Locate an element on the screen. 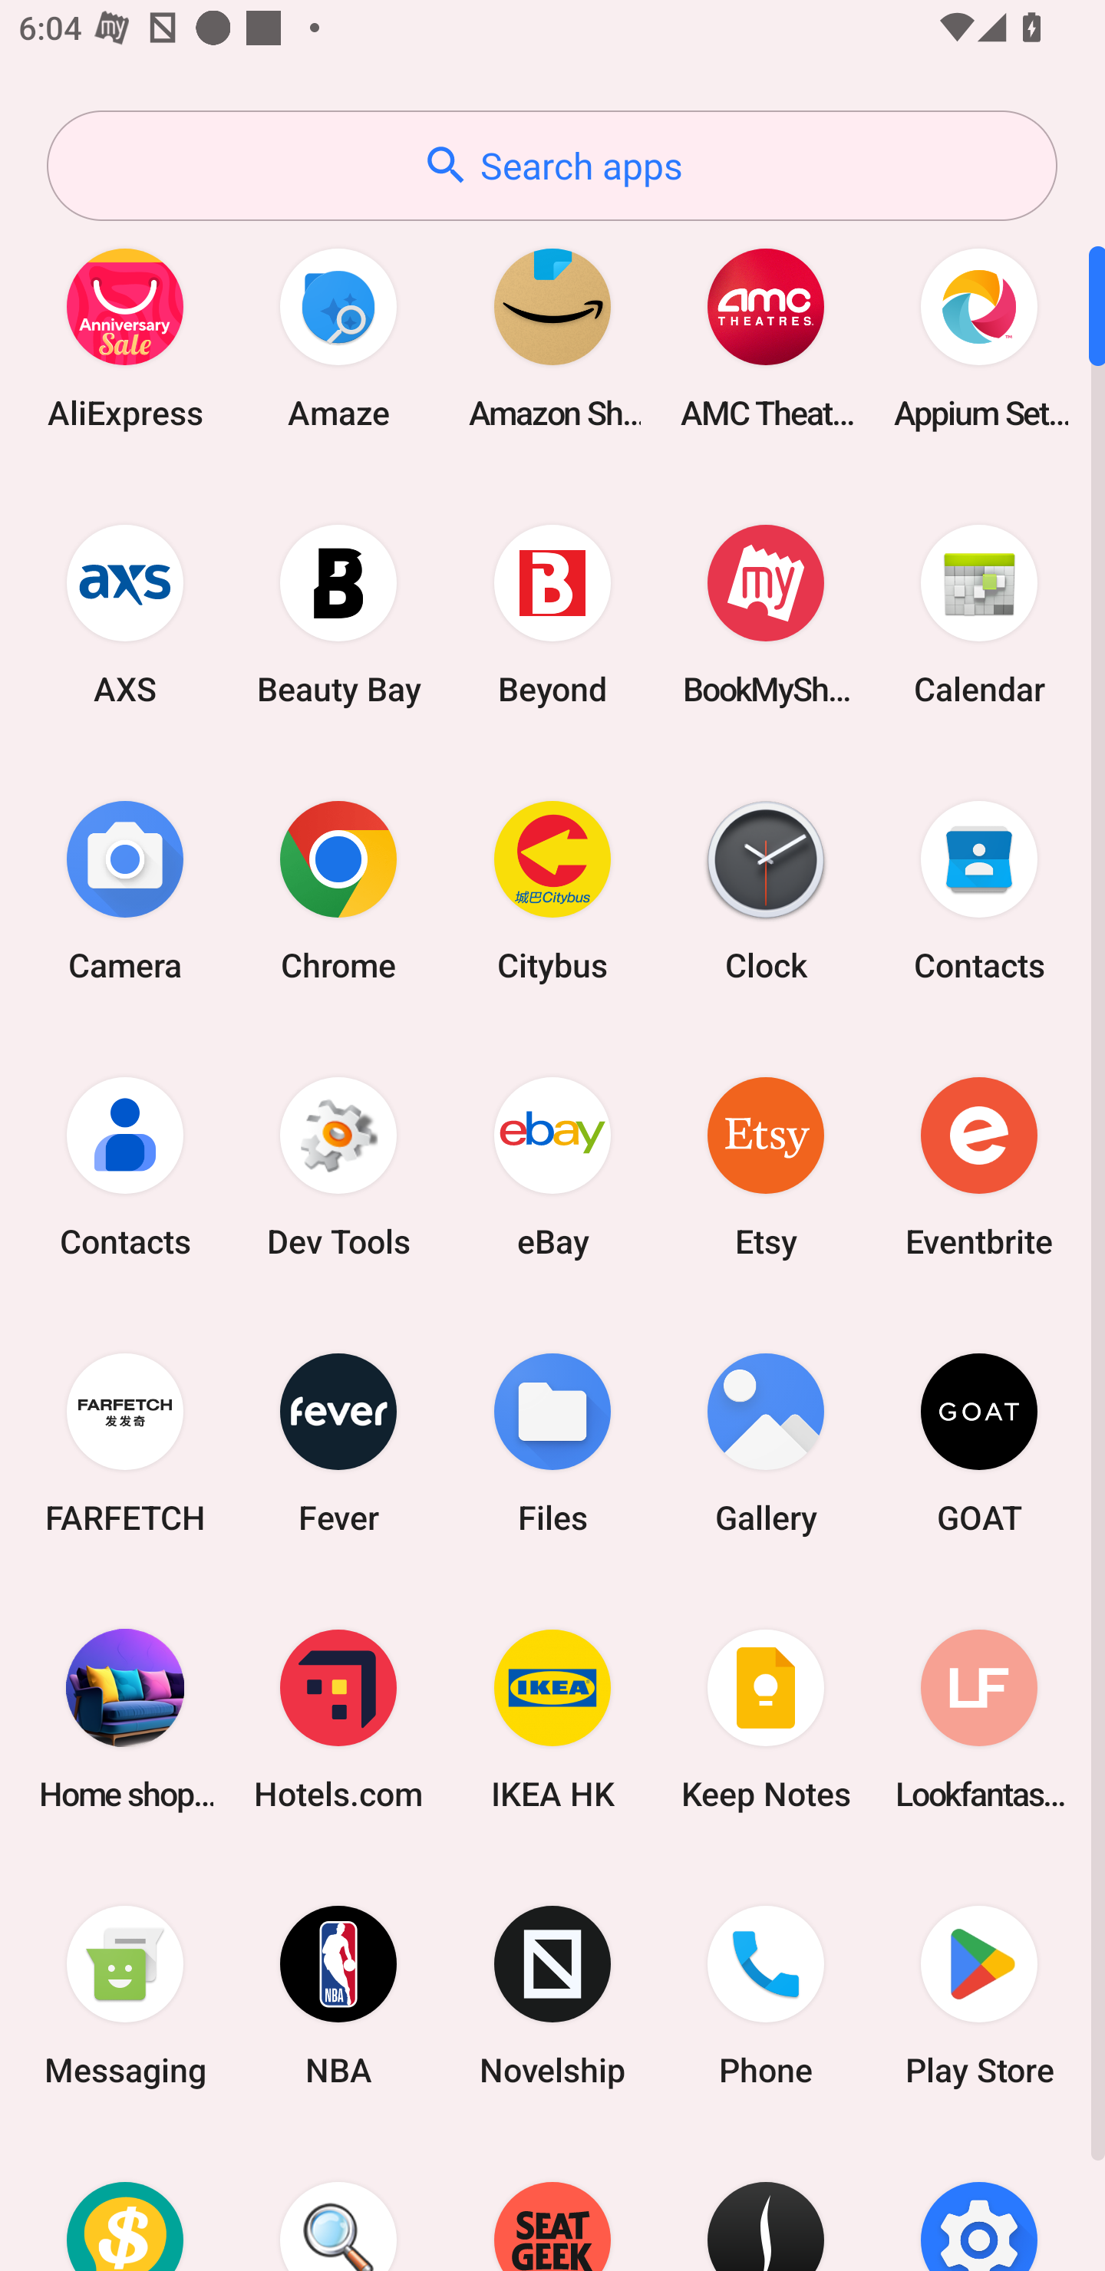 The width and height of the screenshot is (1105, 2271). Calendar is located at coordinates (979, 614).